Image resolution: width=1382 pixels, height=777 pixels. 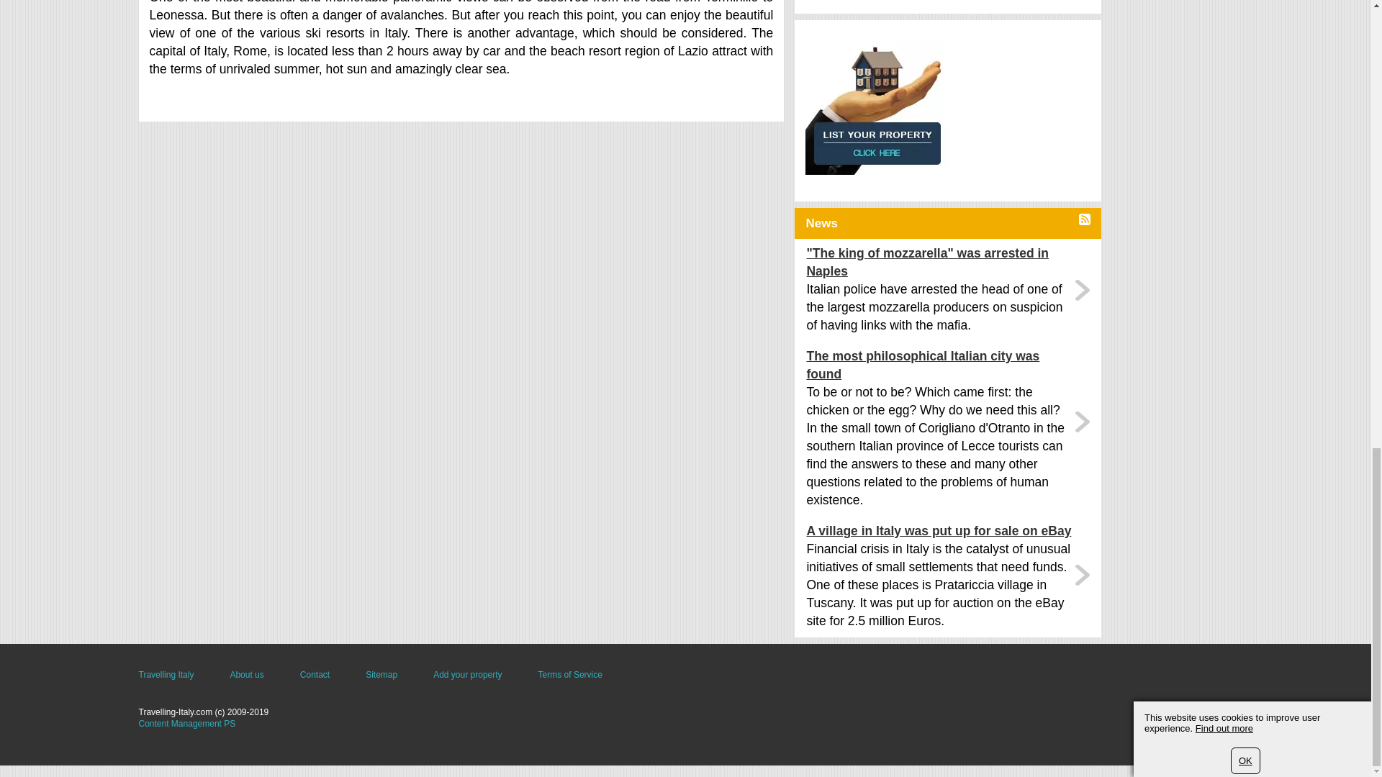 I want to click on Content Management PS, so click(x=186, y=724).